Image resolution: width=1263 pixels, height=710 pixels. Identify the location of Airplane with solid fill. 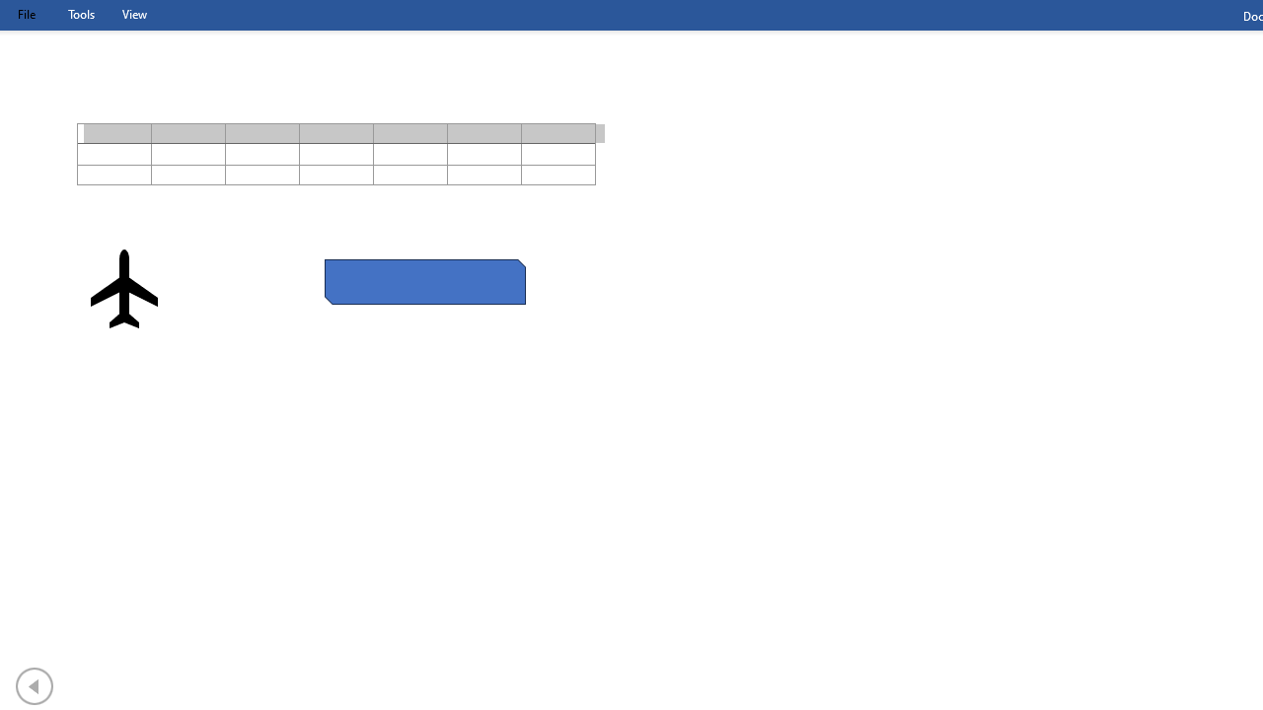
(124, 288).